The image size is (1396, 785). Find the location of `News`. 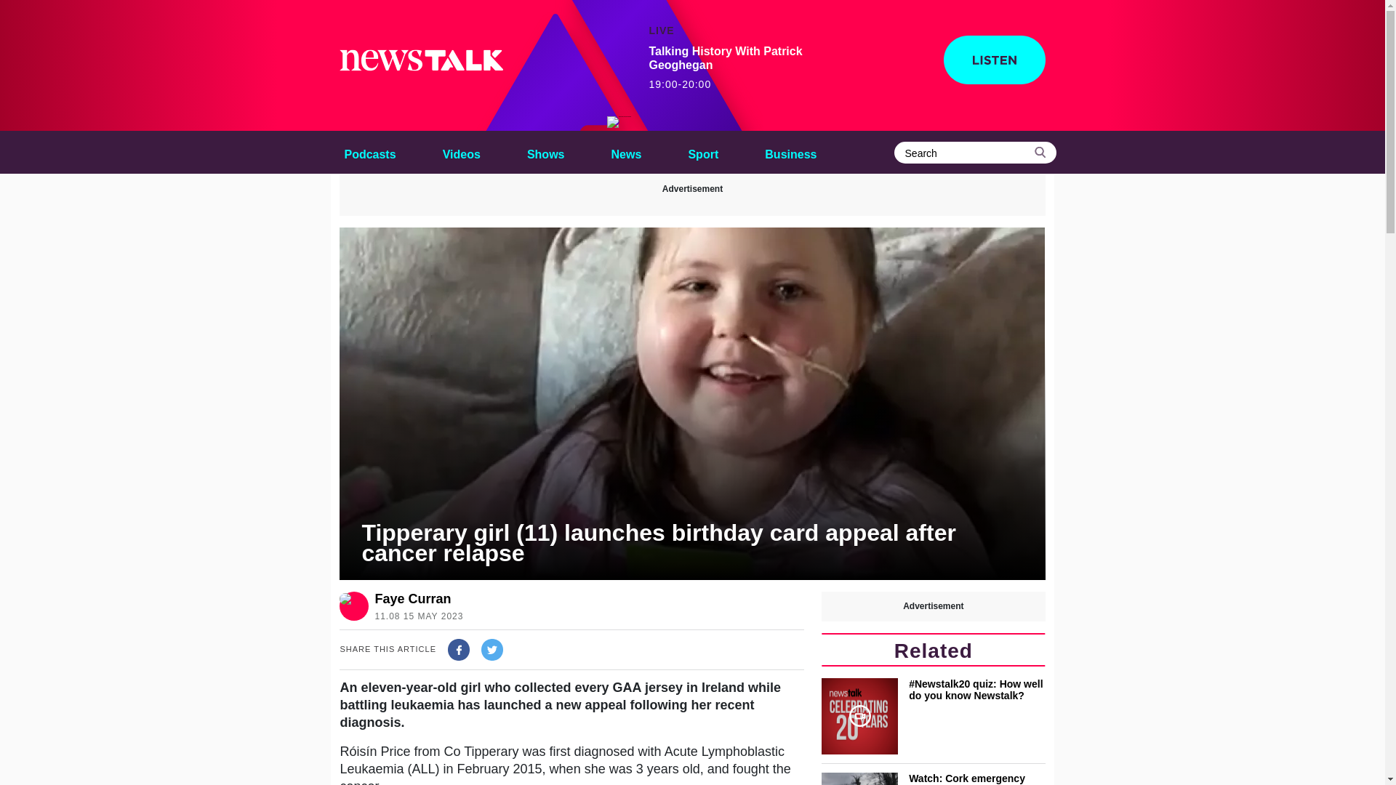

News is located at coordinates (627, 152).